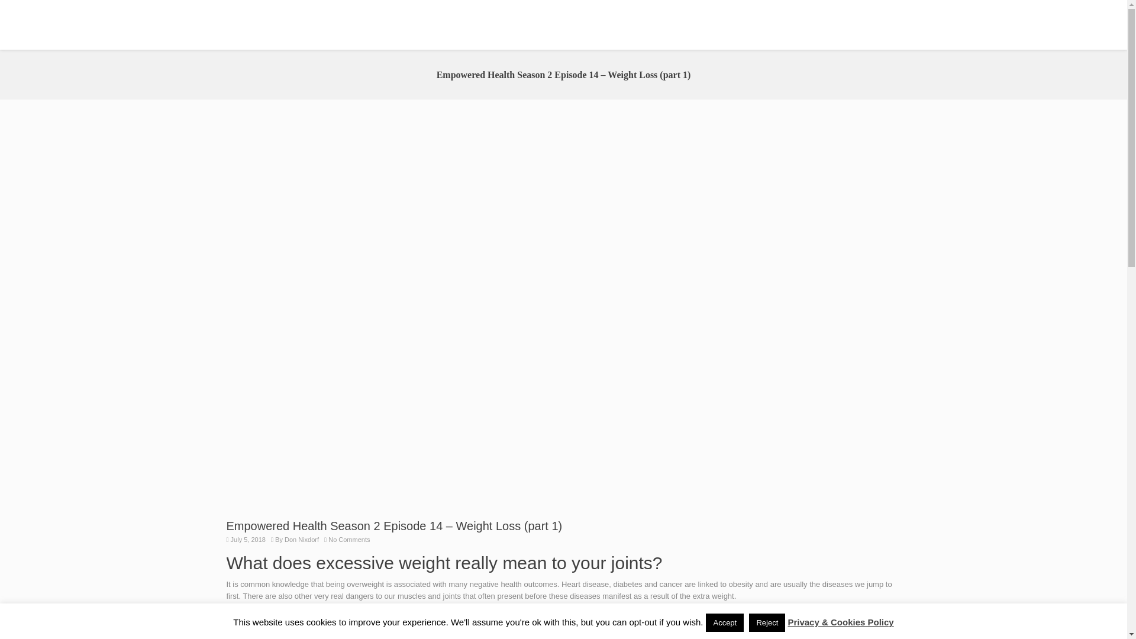 The width and height of the screenshot is (1136, 639). I want to click on About Dr. Nixdorf, so click(580, 25).